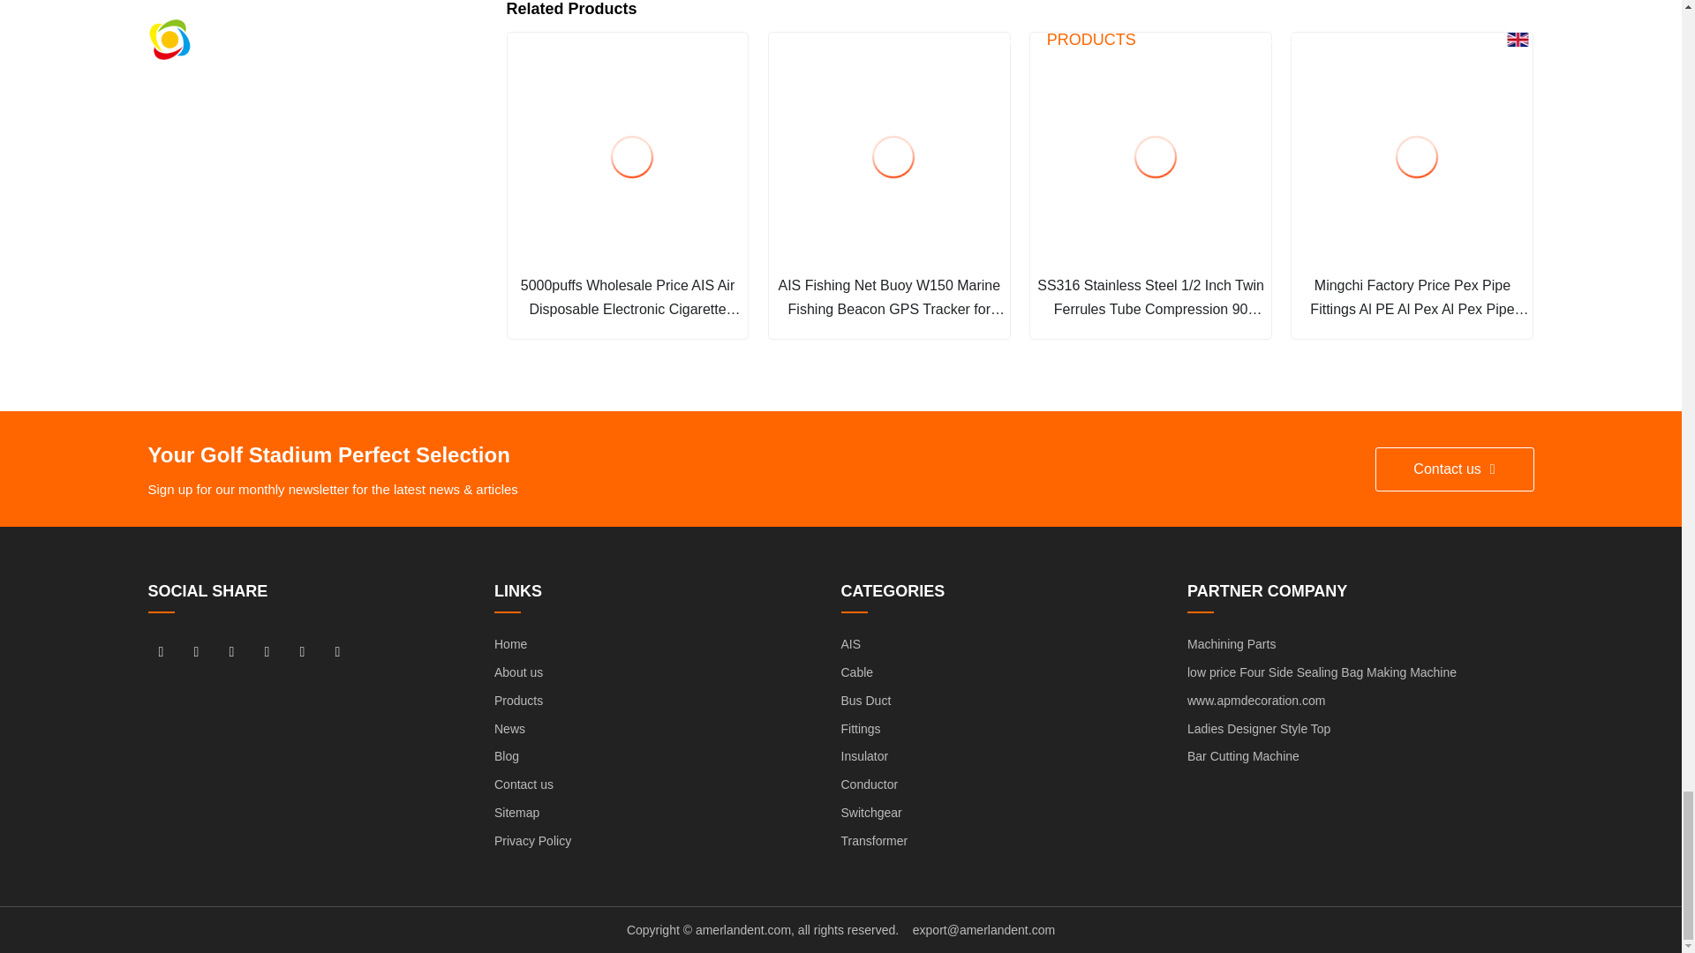 This screenshot has height=953, width=1695. I want to click on twitter, so click(231, 650).